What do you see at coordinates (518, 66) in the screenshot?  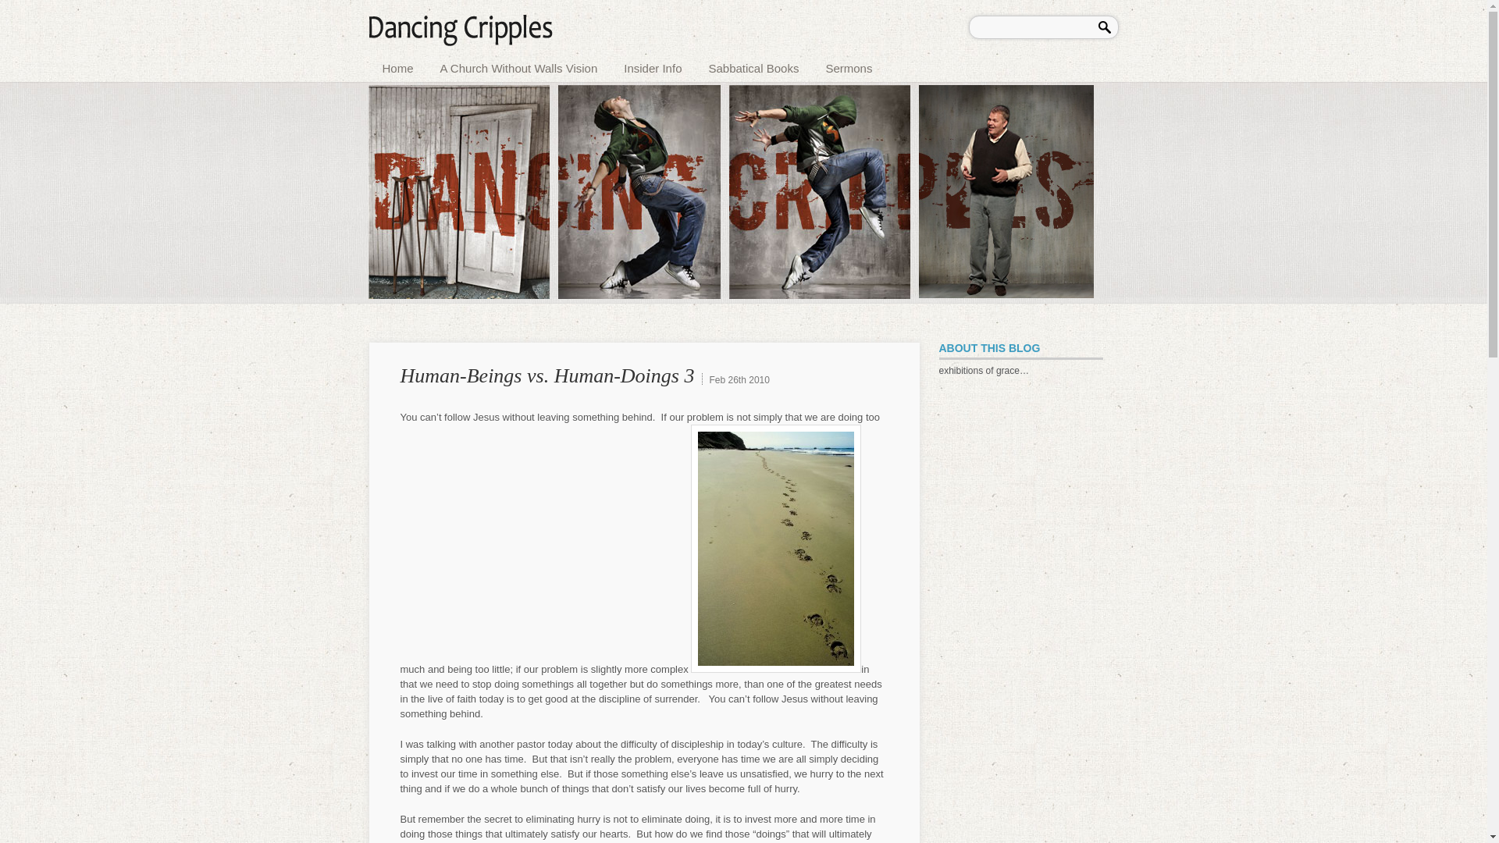 I see `A Church Without Walls Vision` at bounding box center [518, 66].